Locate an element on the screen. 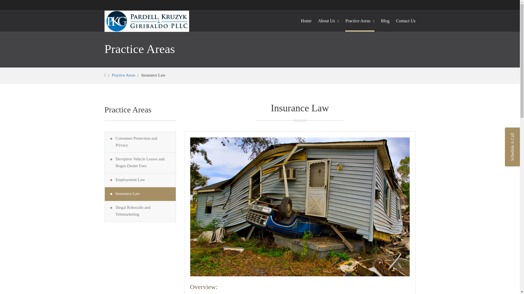 The image size is (524, 294). Insurance Law is located at coordinates (140, 194).